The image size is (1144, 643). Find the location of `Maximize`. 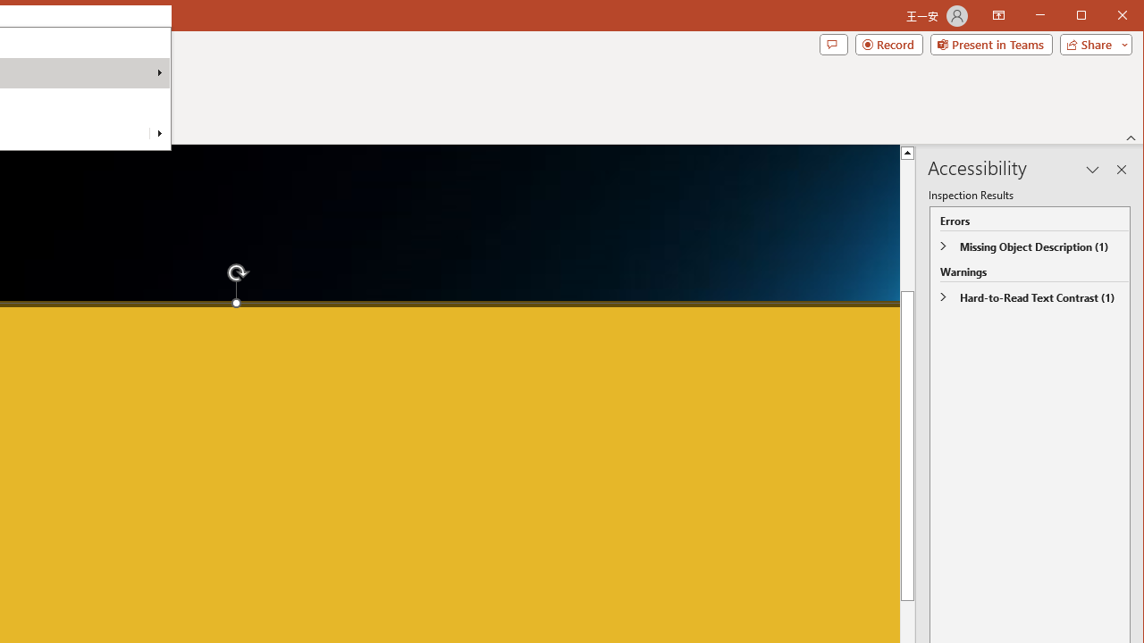

Maximize is located at coordinates (1106, 16).